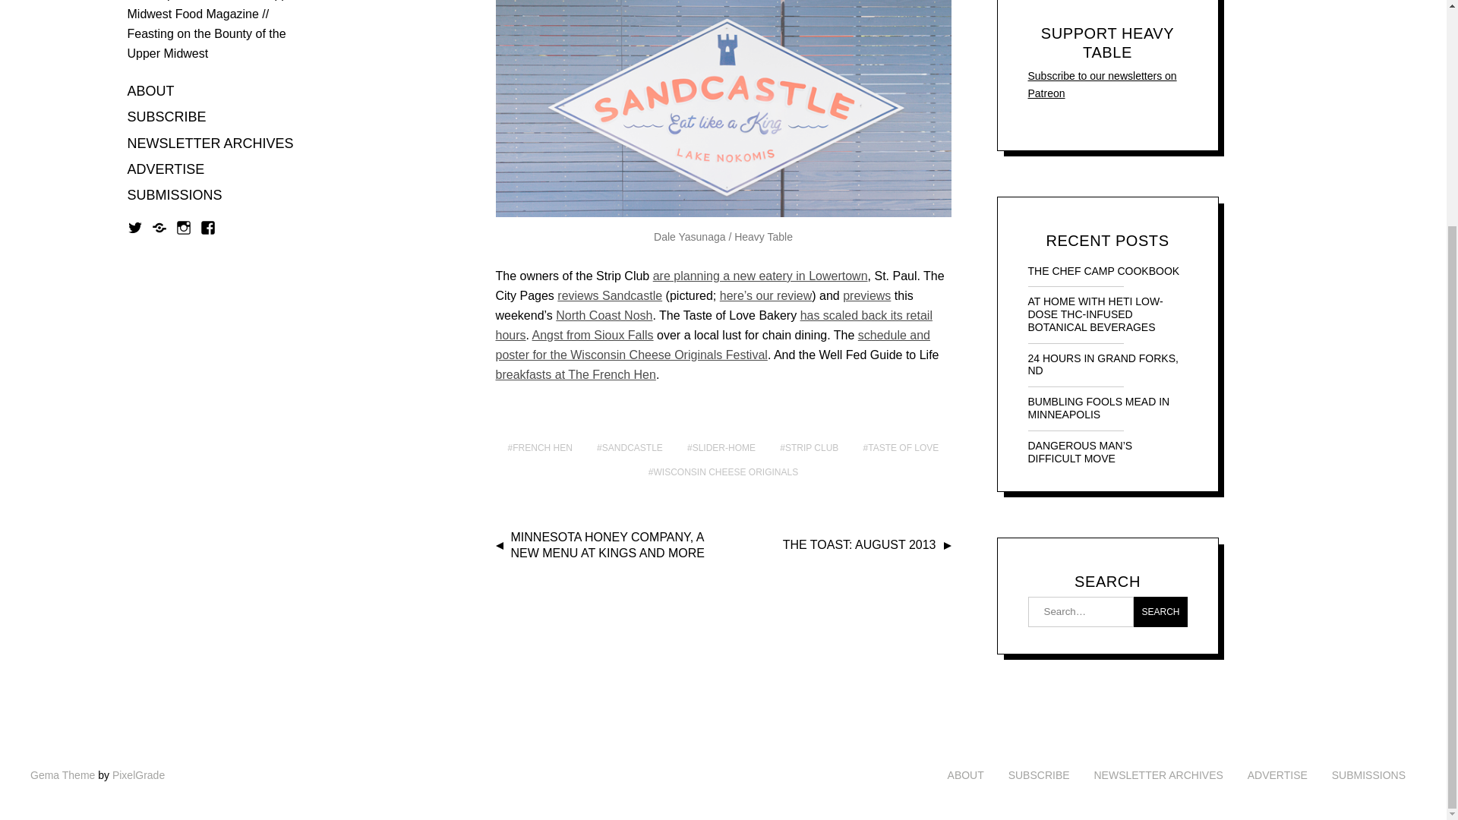  Describe the element at coordinates (721, 448) in the screenshot. I see `SLIDER-HOME` at that location.